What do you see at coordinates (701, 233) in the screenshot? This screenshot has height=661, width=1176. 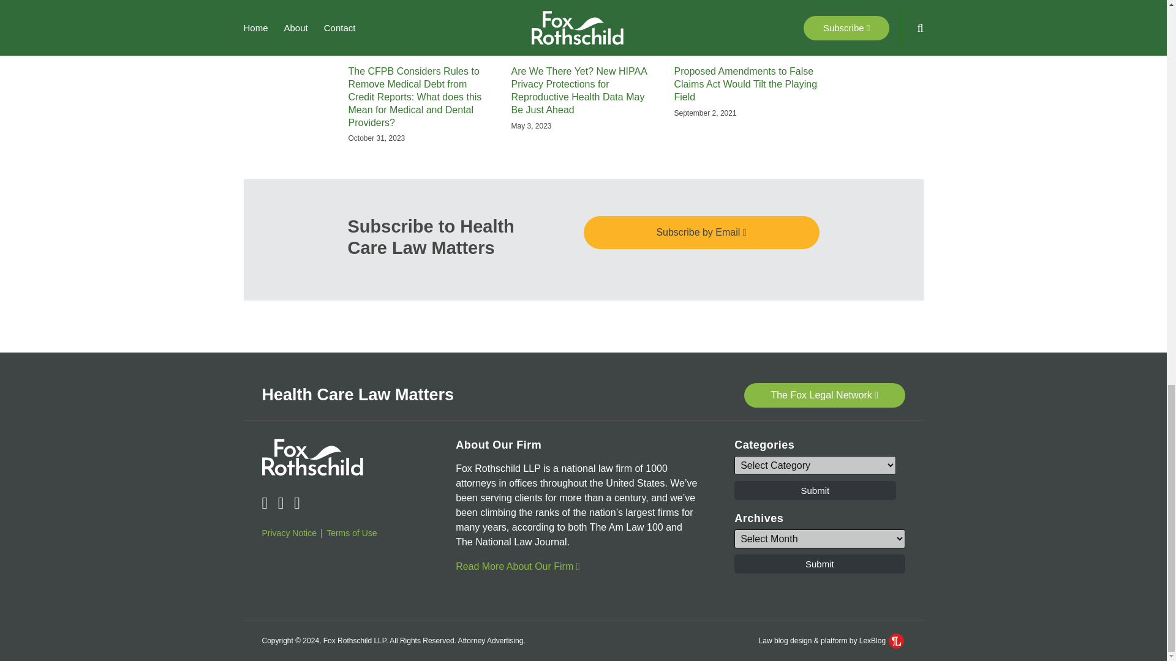 I see `Subscribe by Email` at bounding box center [701, 233].